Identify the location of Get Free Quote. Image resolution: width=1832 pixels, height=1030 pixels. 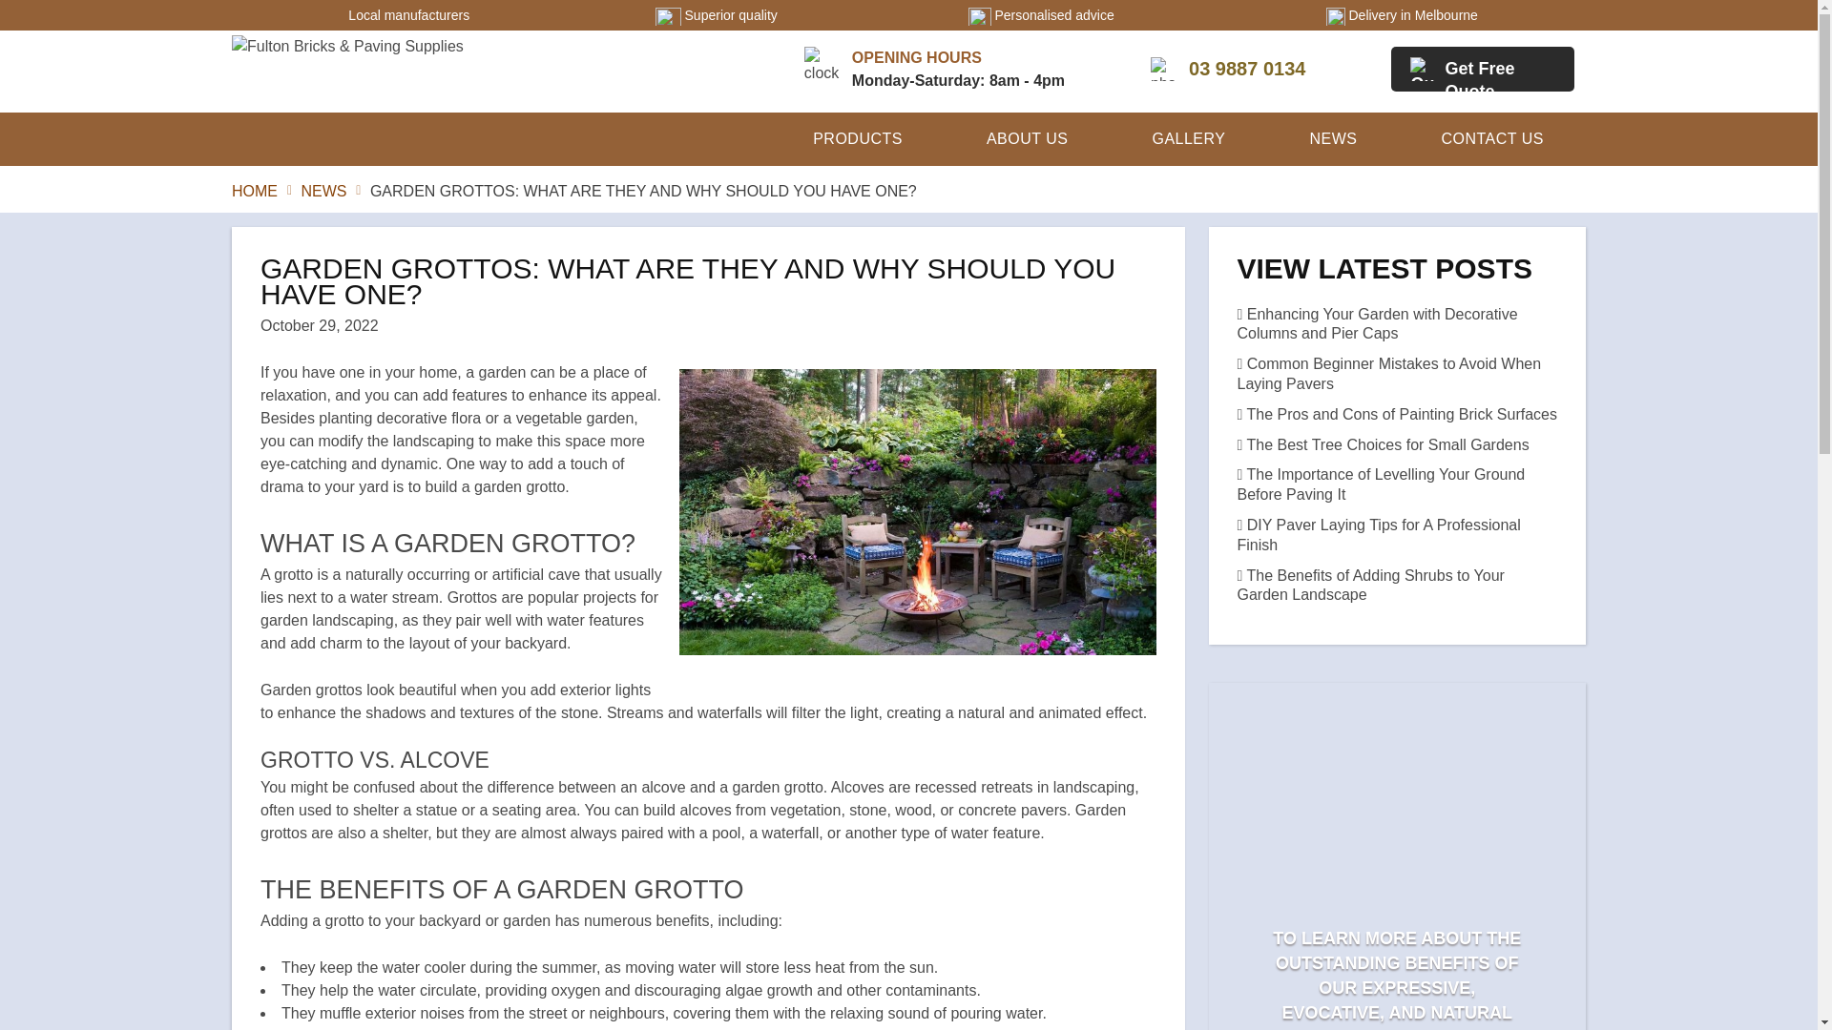
(1482, 69).